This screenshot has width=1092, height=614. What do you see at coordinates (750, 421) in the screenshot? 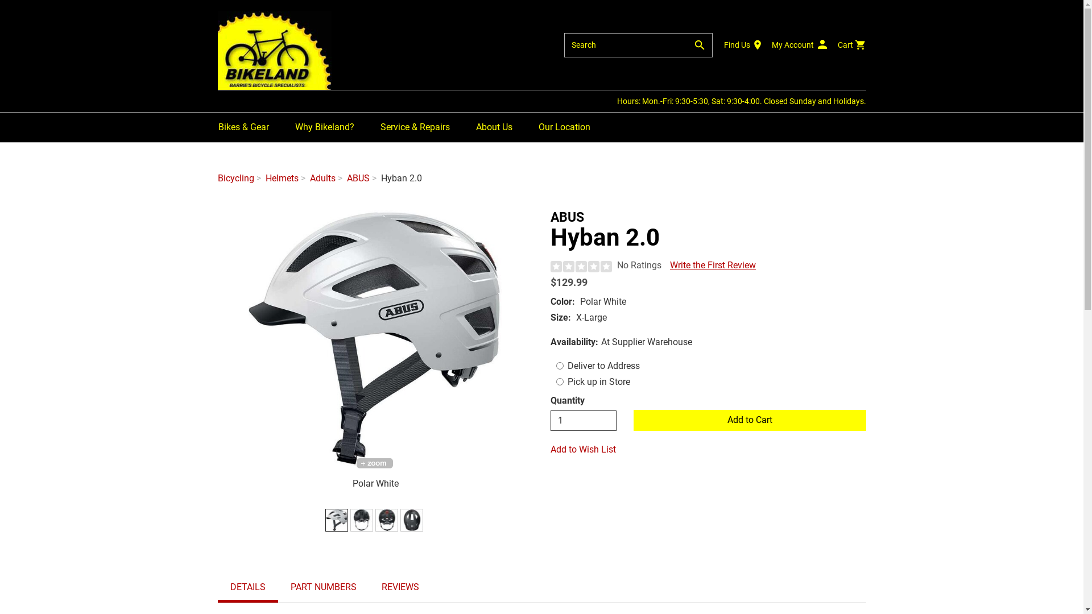
I see `Add to Cart` at bounding box center [750, 421].